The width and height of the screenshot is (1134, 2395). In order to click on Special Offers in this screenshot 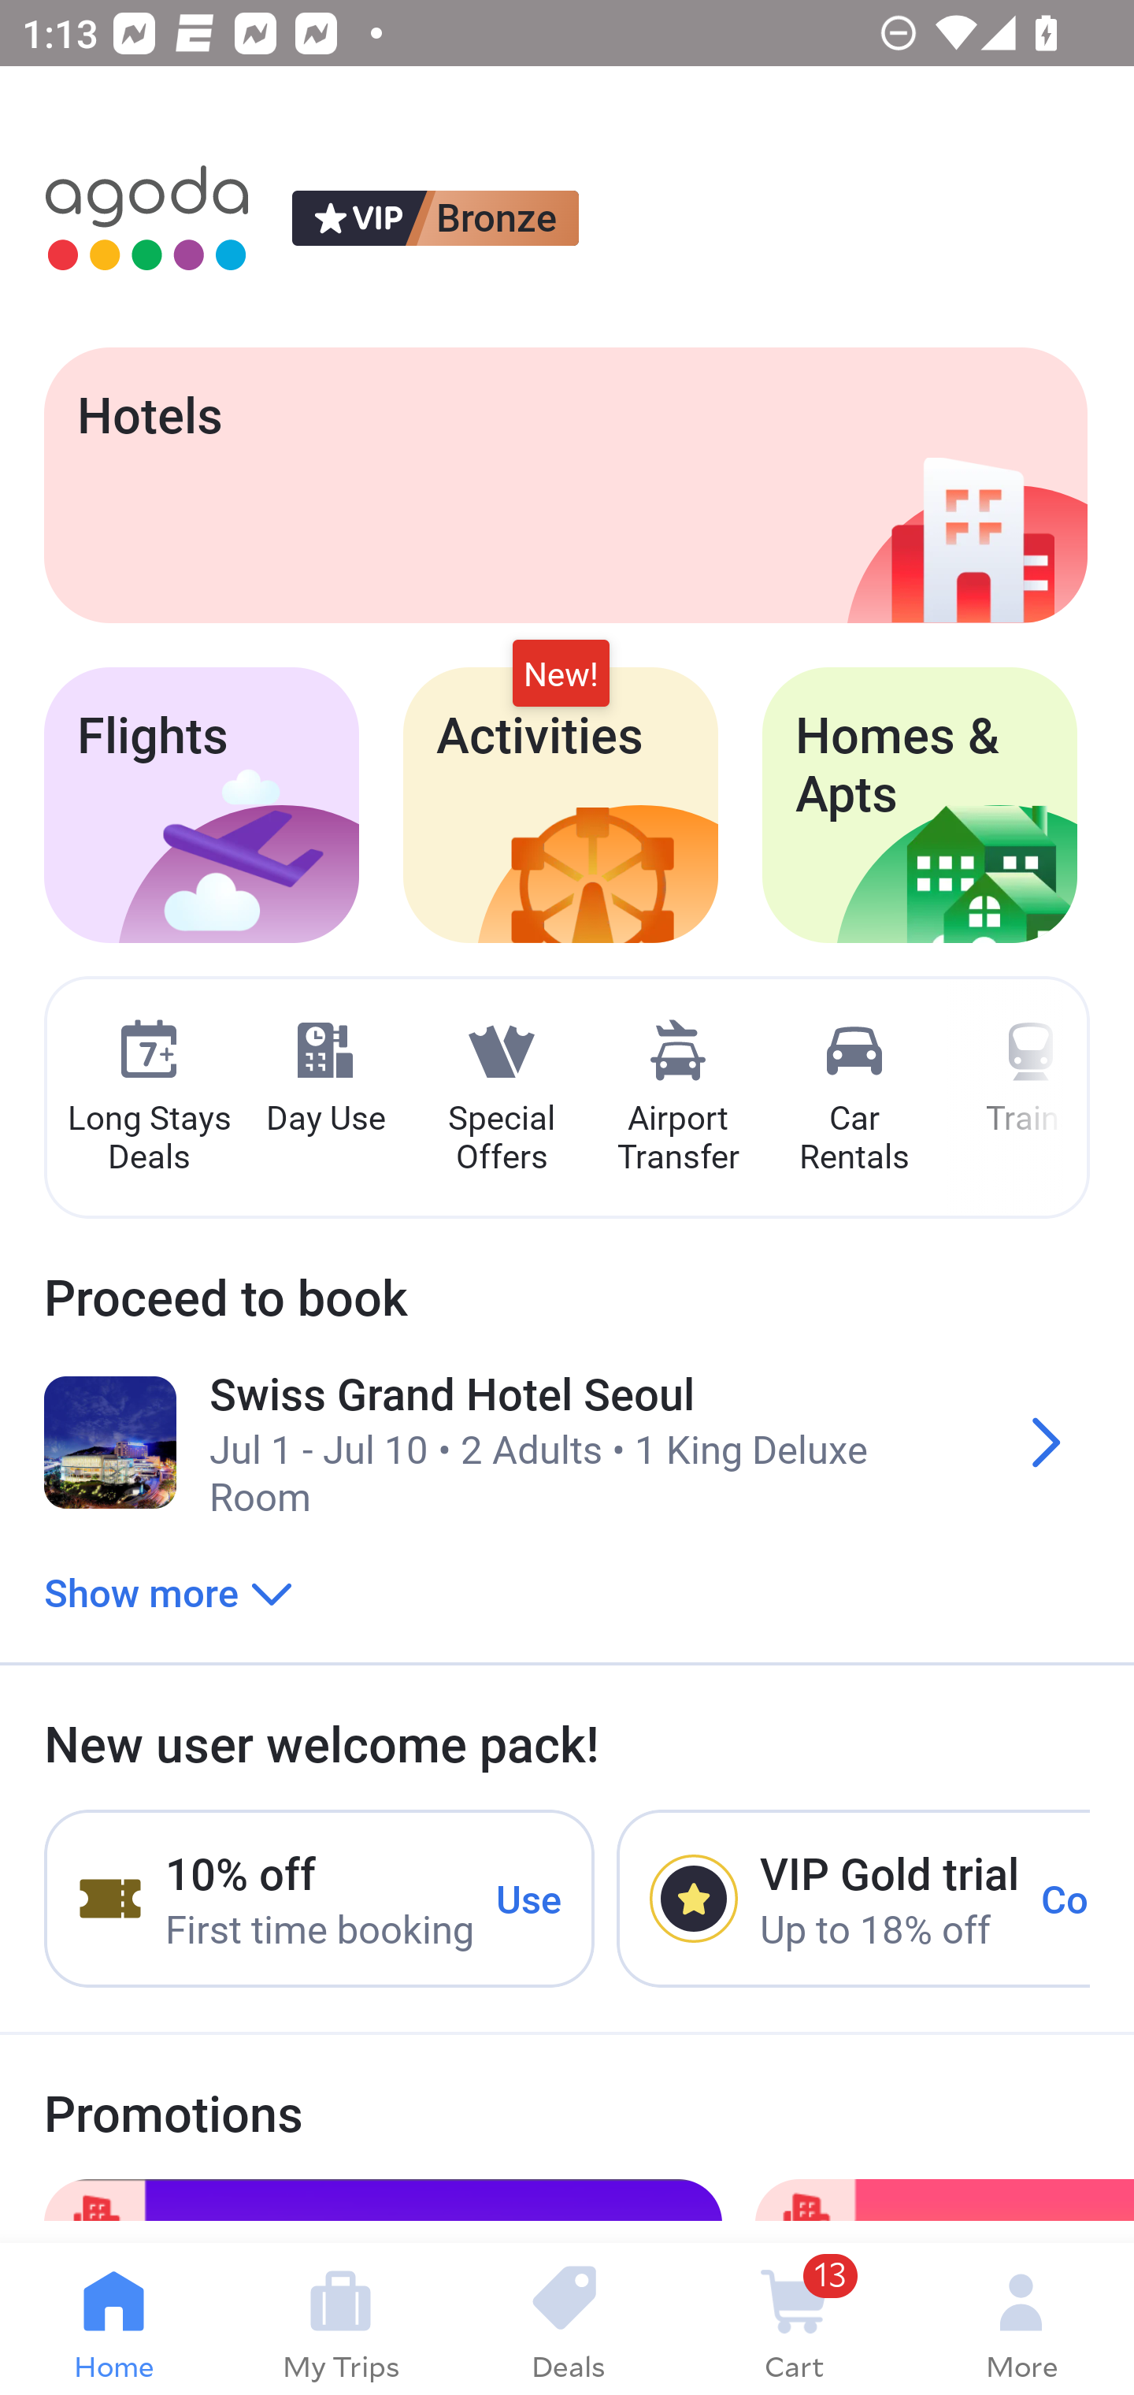, I will do `click(501, 1098)`.